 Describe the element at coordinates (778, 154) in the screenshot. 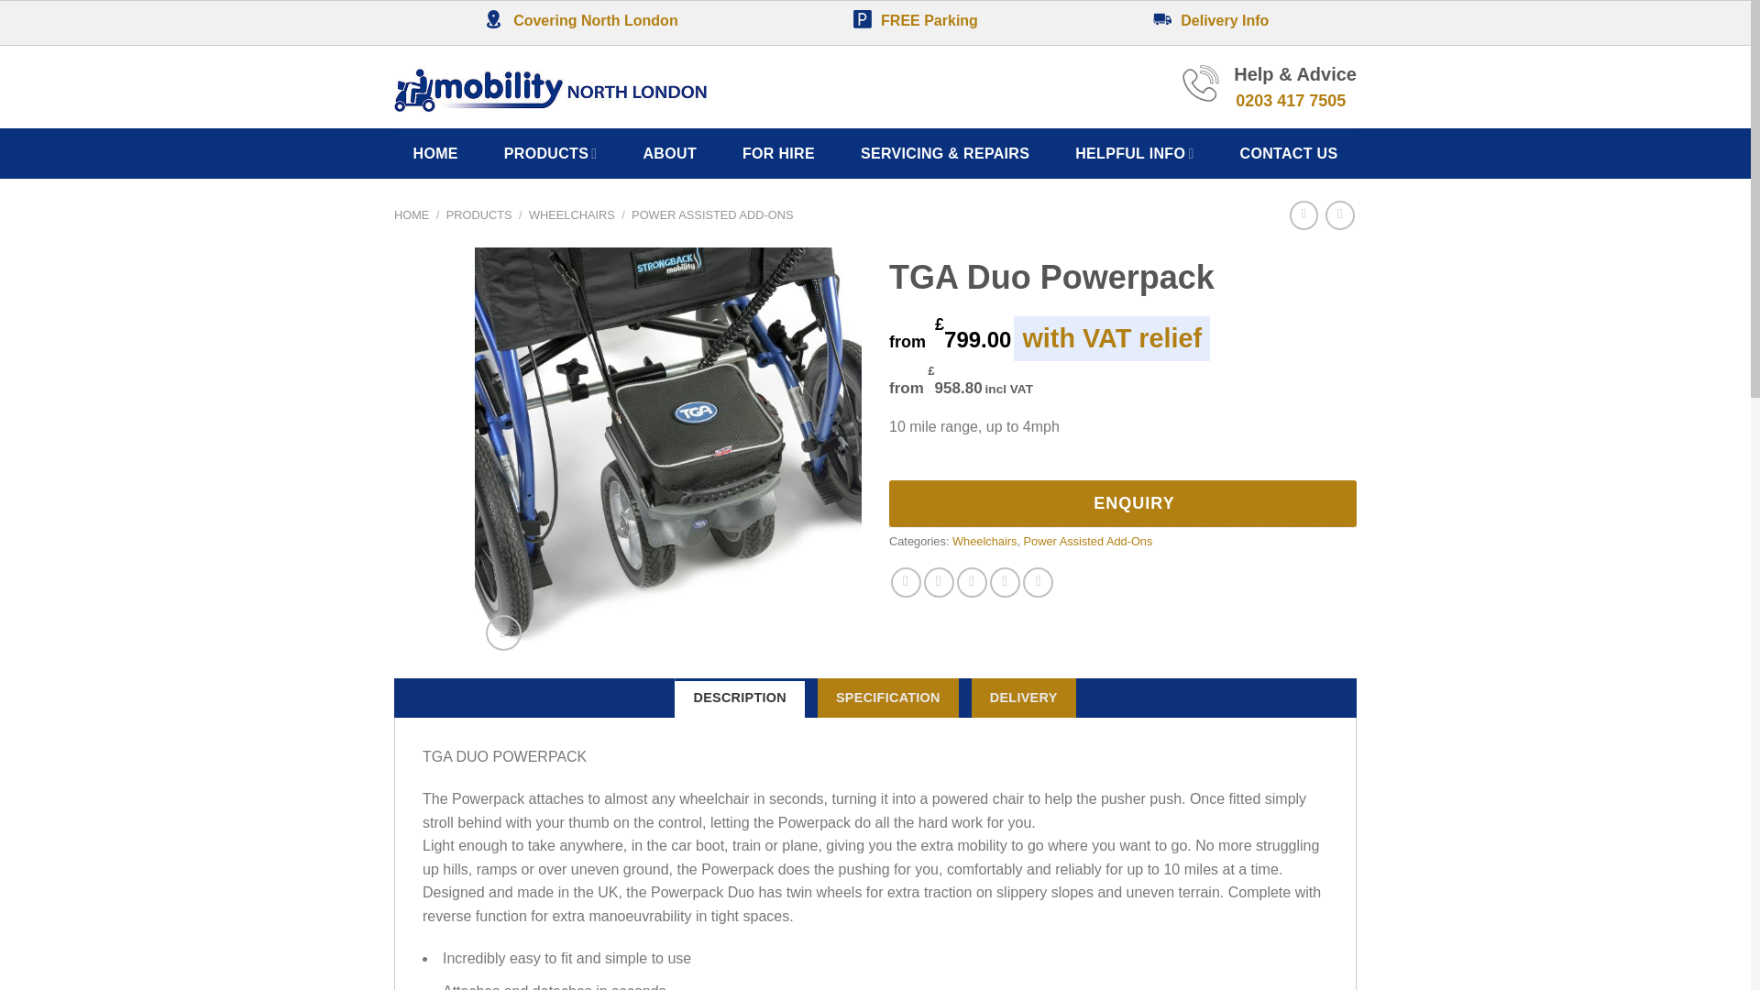

I see `FOR HIRE` at that location.